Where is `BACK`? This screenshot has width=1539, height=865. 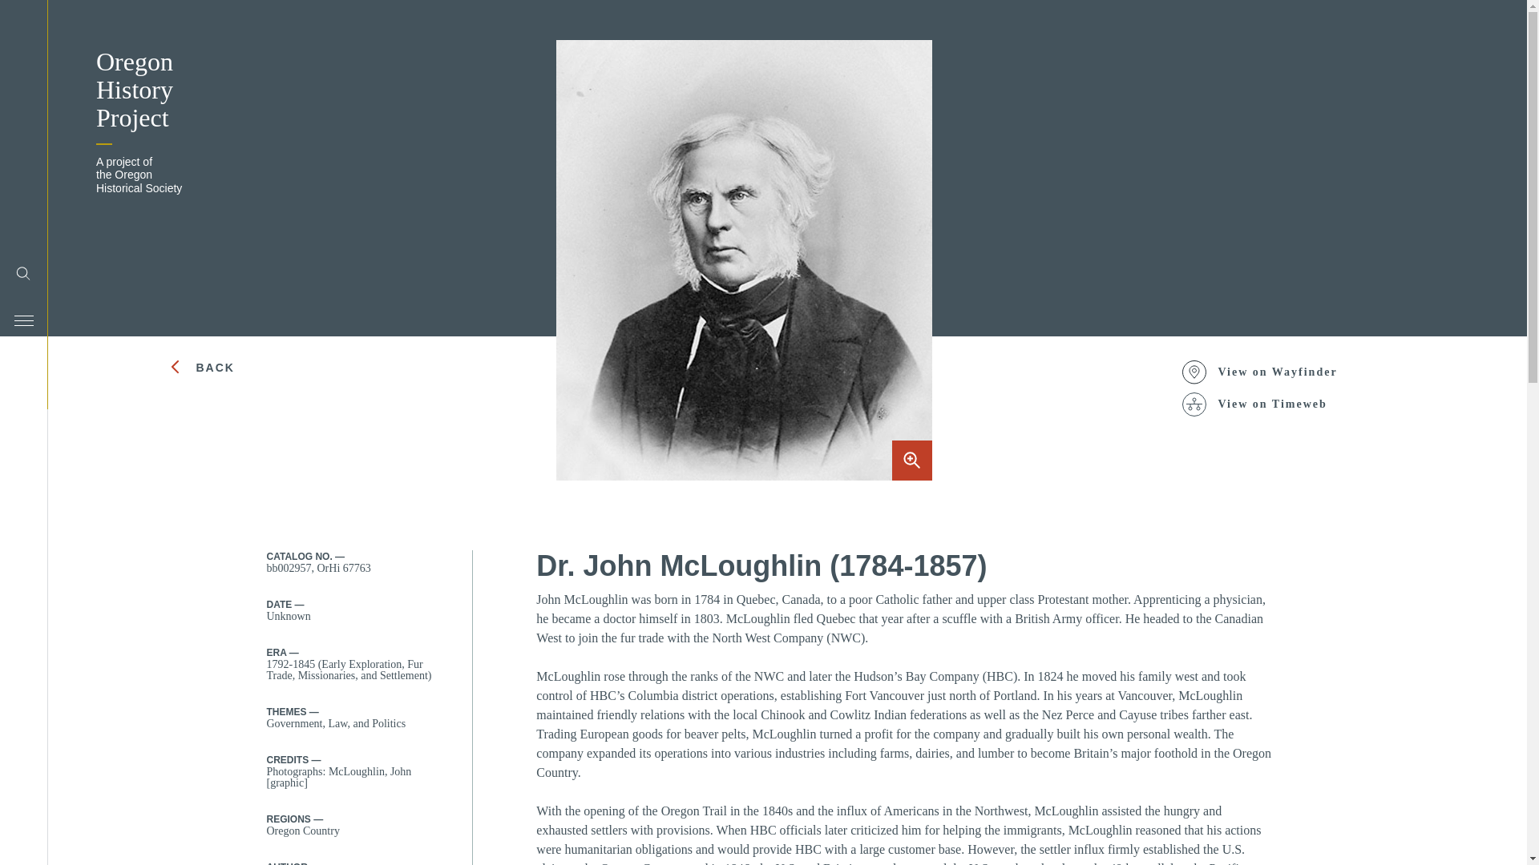
BACK is located at coordinates (237, 367).